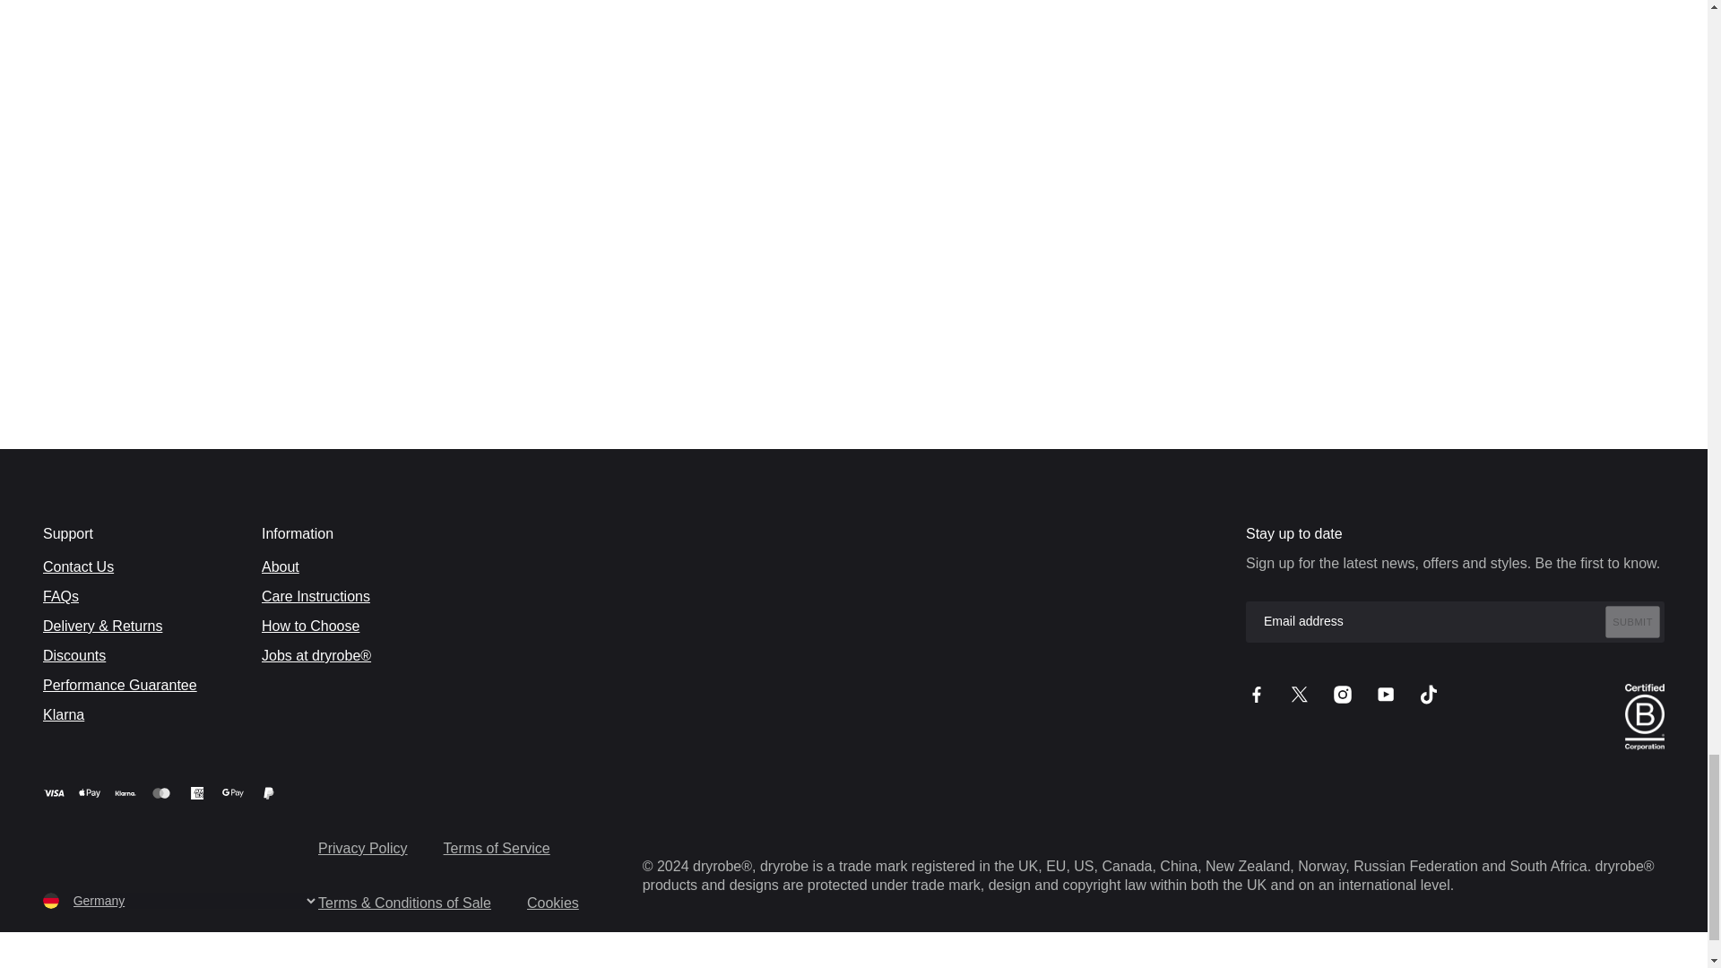 This screenshot has height=968, width=1721. What do you see at coordinates (269, 792) in the screenshot?
I see `paypal` at bounding box center [269, 792].